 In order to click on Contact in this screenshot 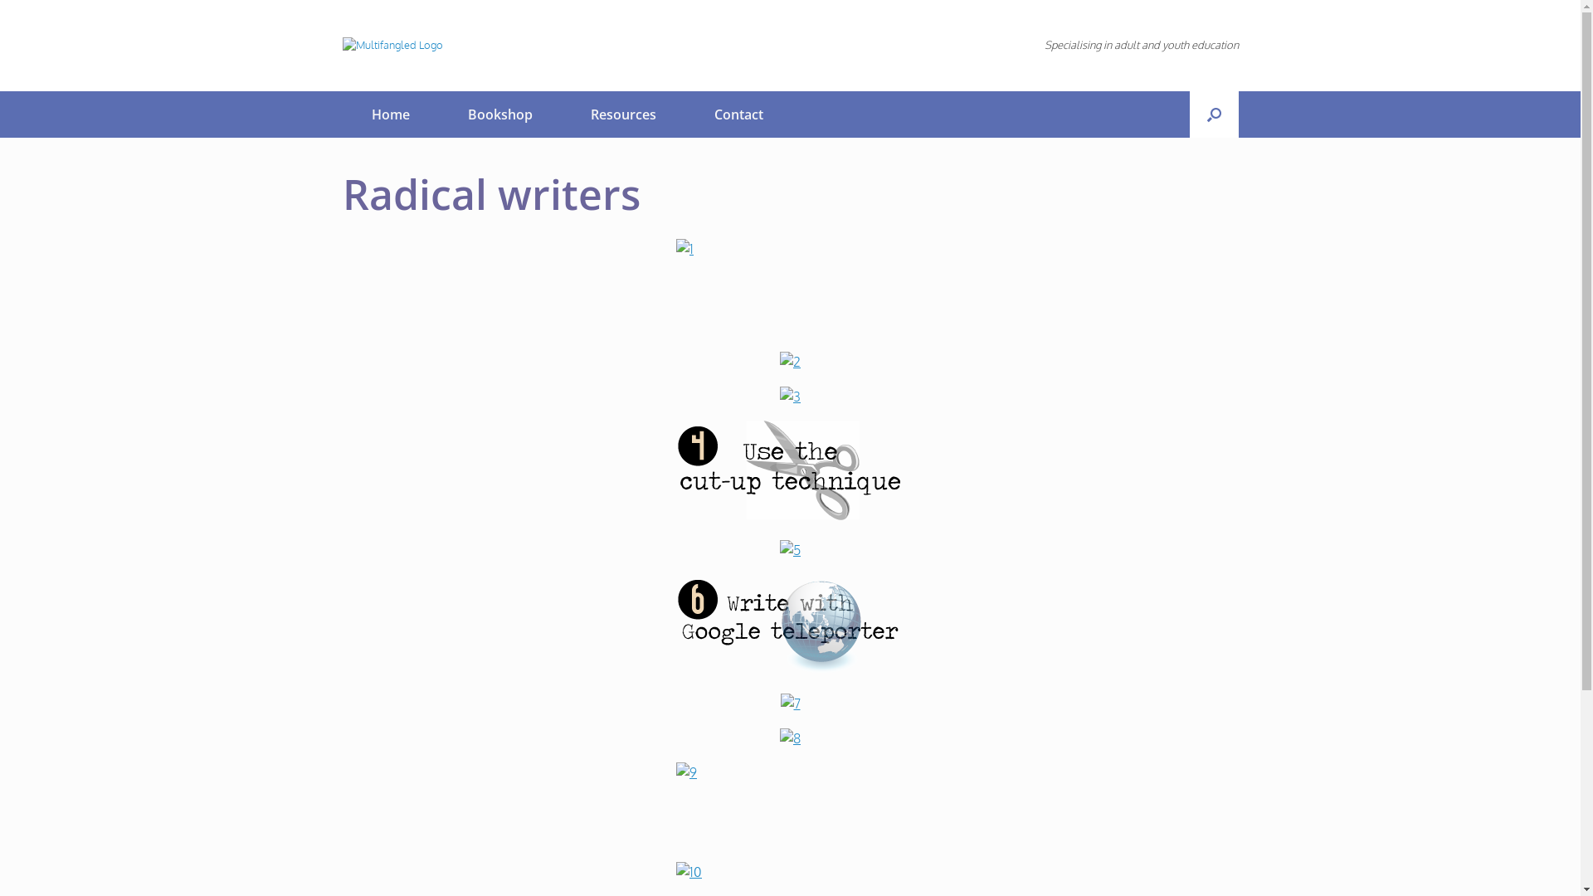, I will do `click(738, 114)`.